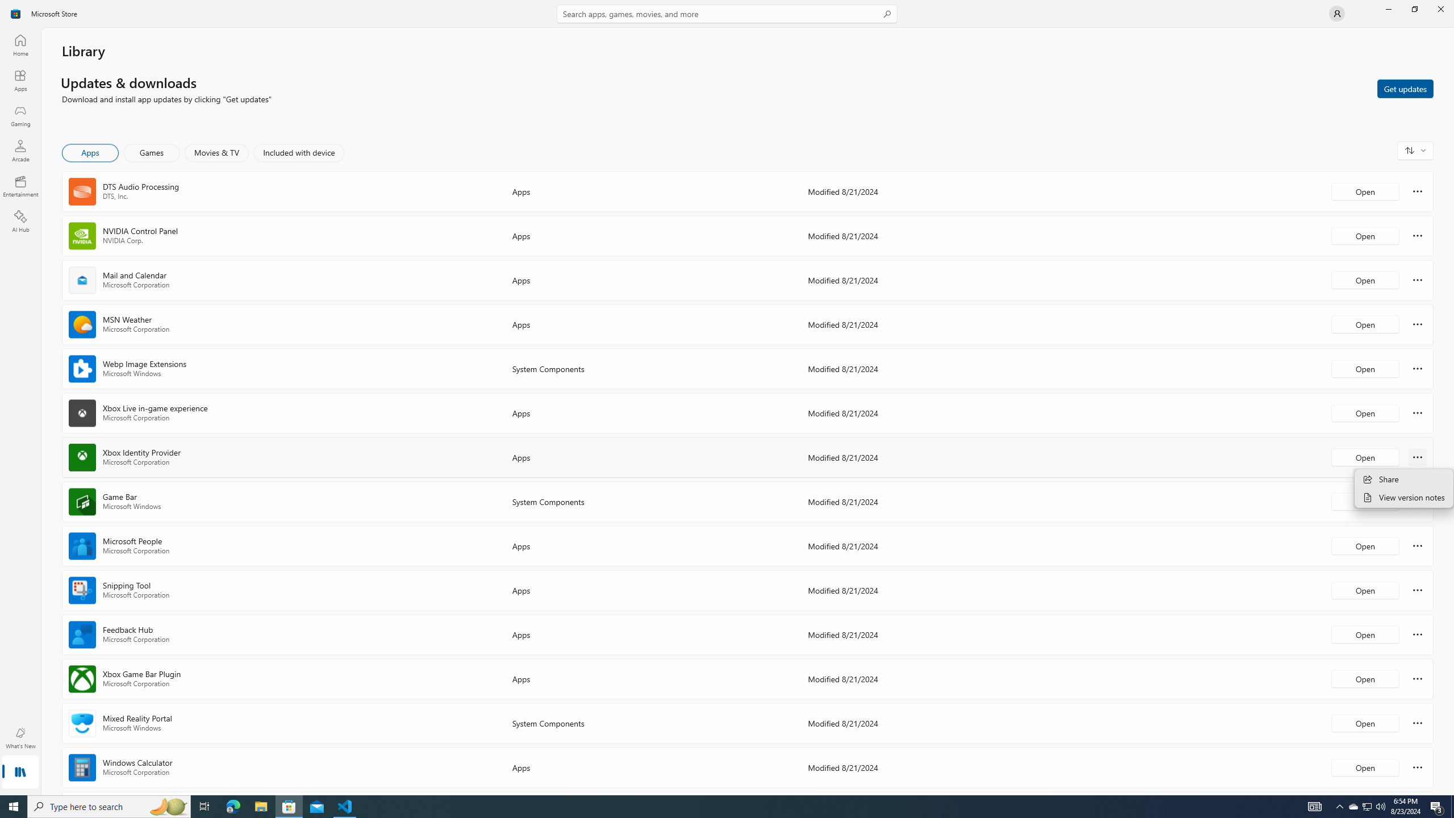 Image resolution: width=1454 pixels, height=818 pixels. I want to click on Movies & TV, so click(216, 153).